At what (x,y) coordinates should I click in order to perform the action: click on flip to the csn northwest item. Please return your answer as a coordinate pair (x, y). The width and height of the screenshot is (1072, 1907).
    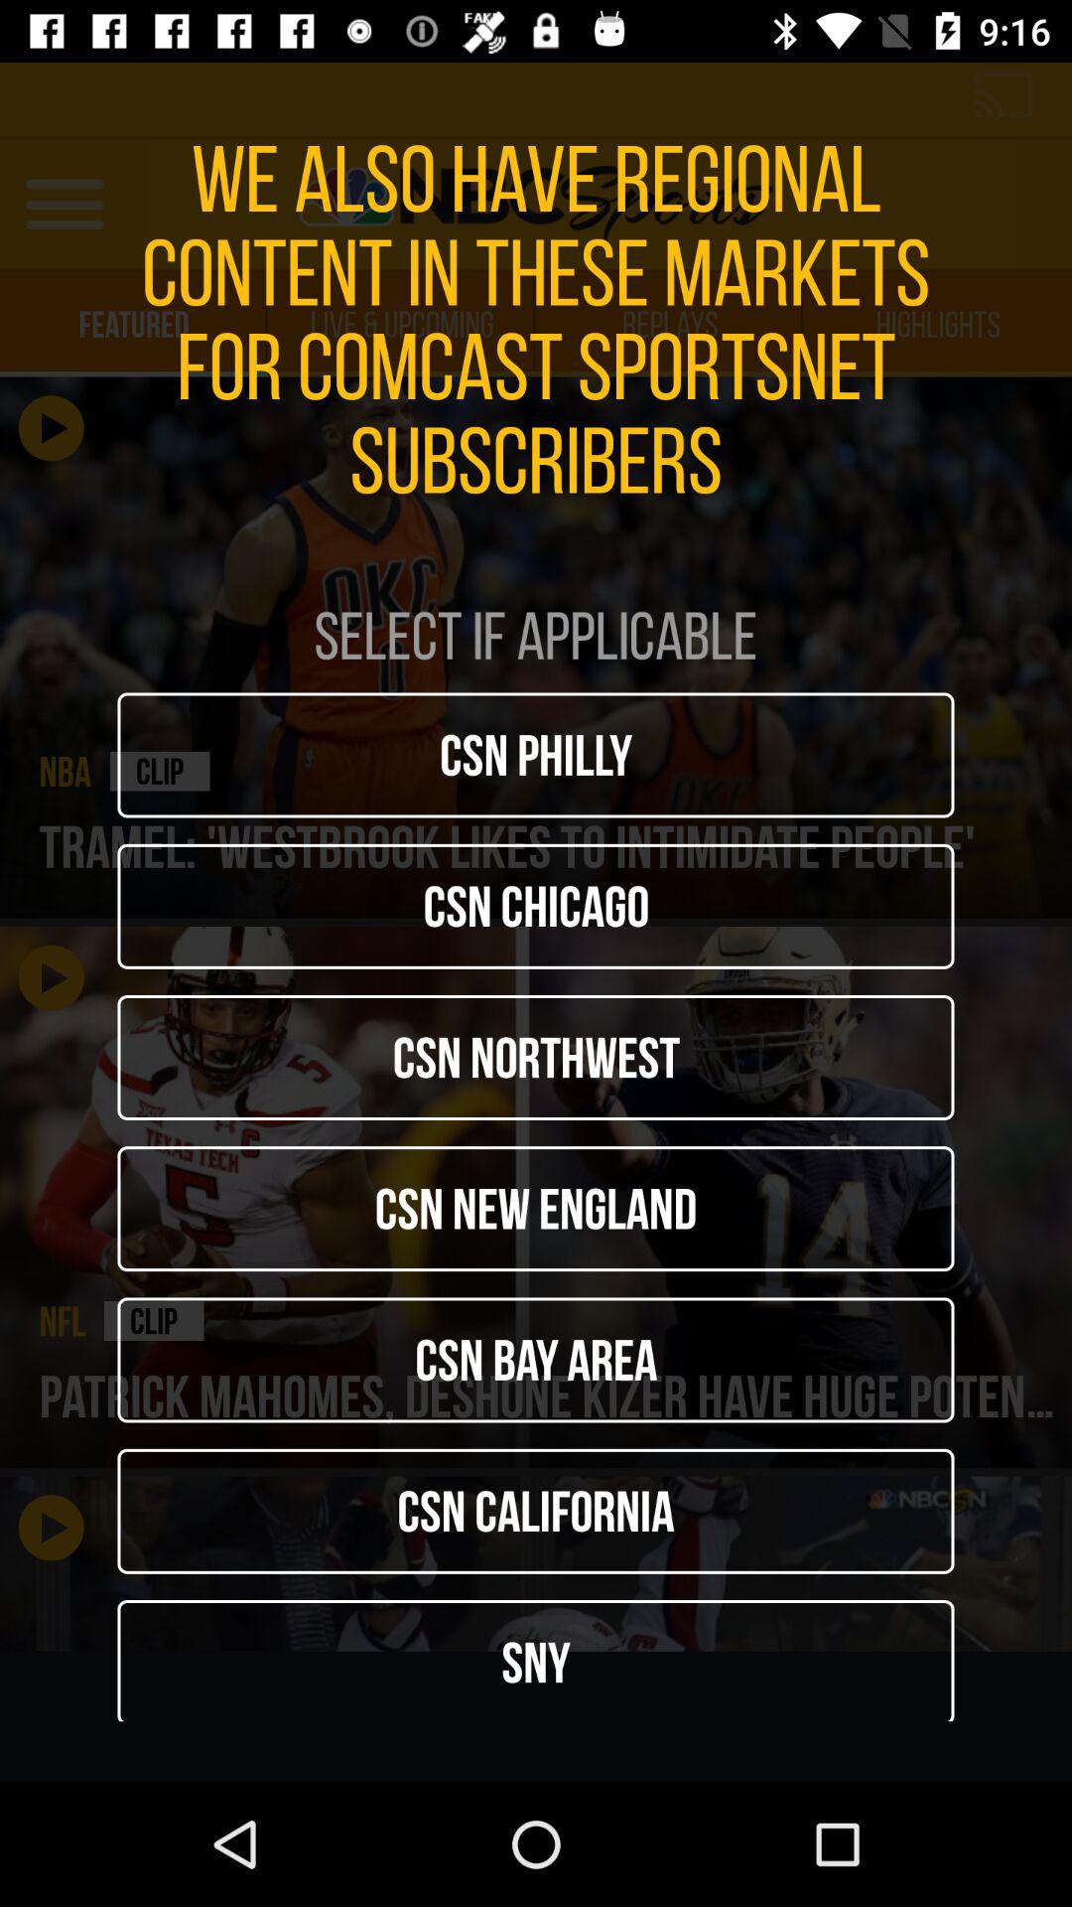
    Looking at the image, I should click on (536, 1057).